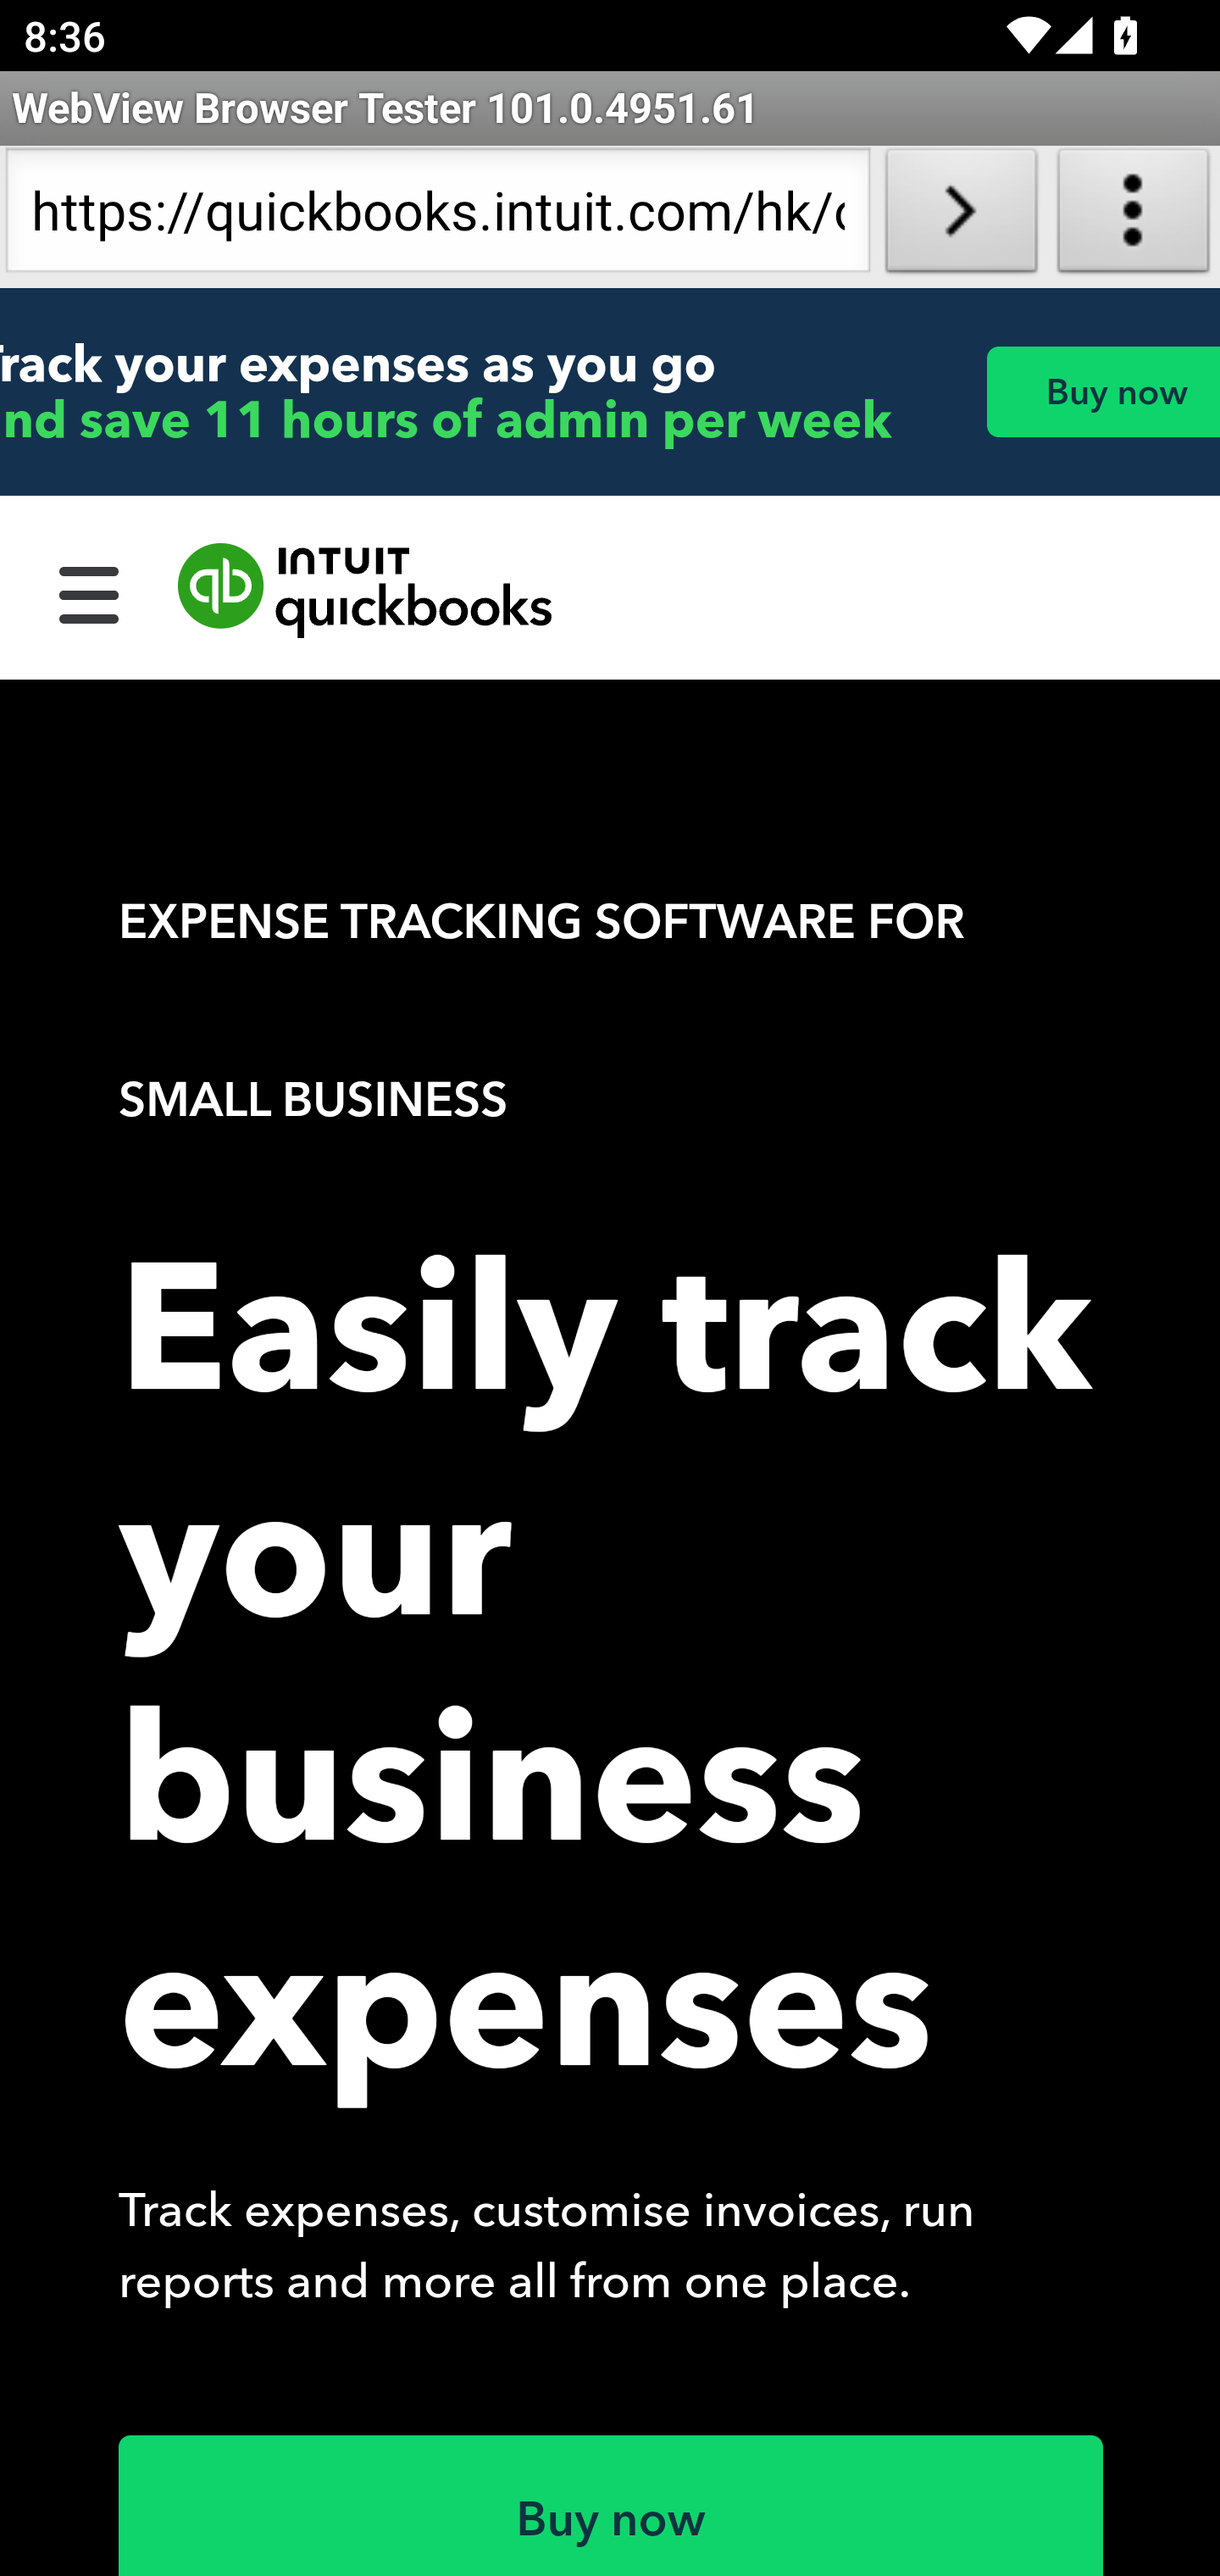  Describe the element at coordinates (366, 591) in the screenshot. I see `quickbooks` at that location.